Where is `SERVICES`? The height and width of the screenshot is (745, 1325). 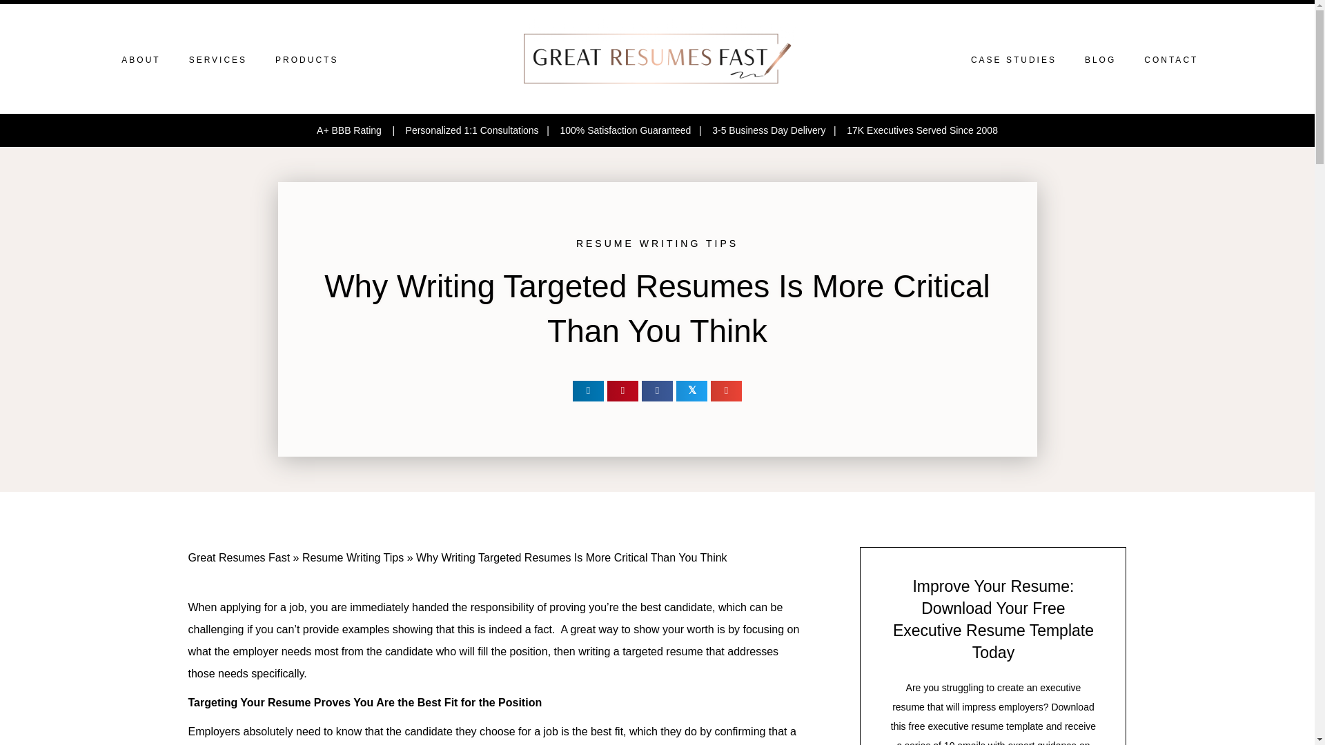
SERVICES is located at coordinates (218, 59).